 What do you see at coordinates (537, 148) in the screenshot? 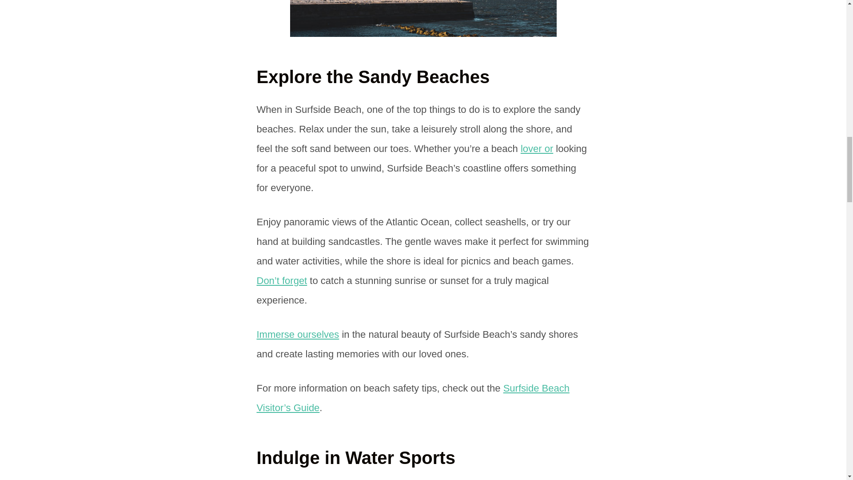
I see `lover or` at bounding box center [537, 148].